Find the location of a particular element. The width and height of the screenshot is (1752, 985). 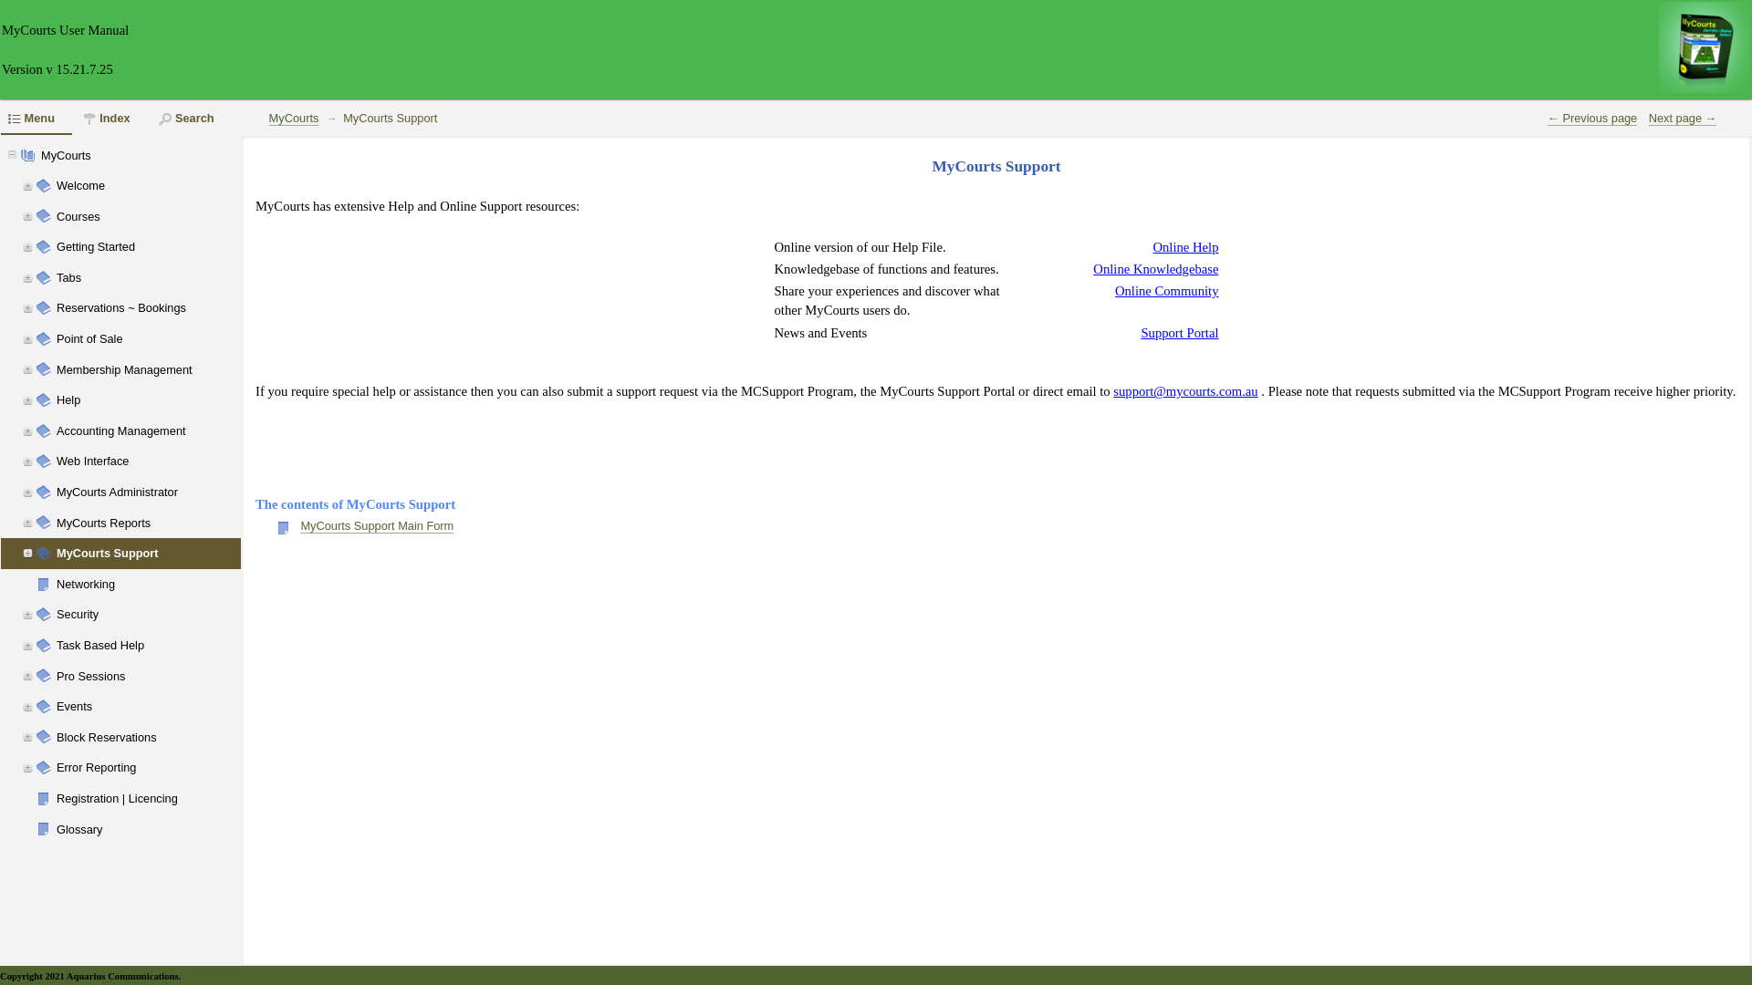

Tabs is located at coordinates (172, 278).